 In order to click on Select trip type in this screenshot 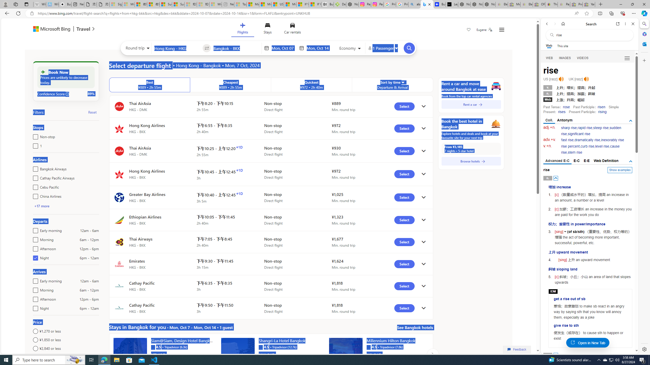, I will do `click(137, 49)`.